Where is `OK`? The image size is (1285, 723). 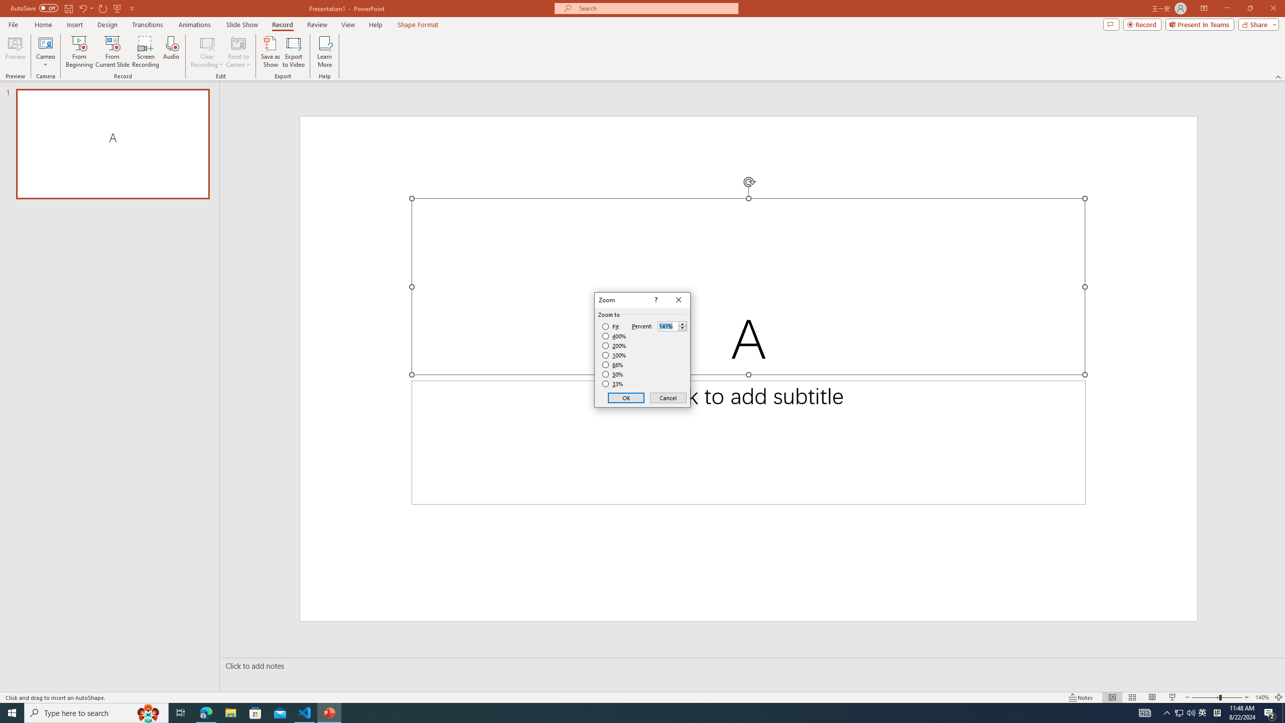
OK is located at coordinates (626, 398).